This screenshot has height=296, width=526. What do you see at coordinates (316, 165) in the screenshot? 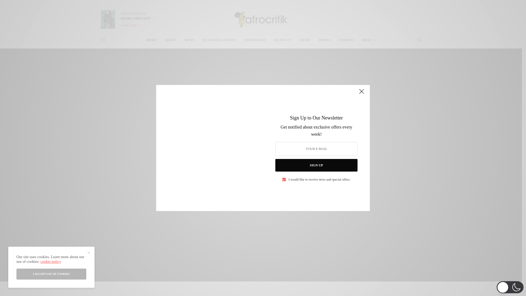
I see `SIGN UP` at bounding box center [316, 165].